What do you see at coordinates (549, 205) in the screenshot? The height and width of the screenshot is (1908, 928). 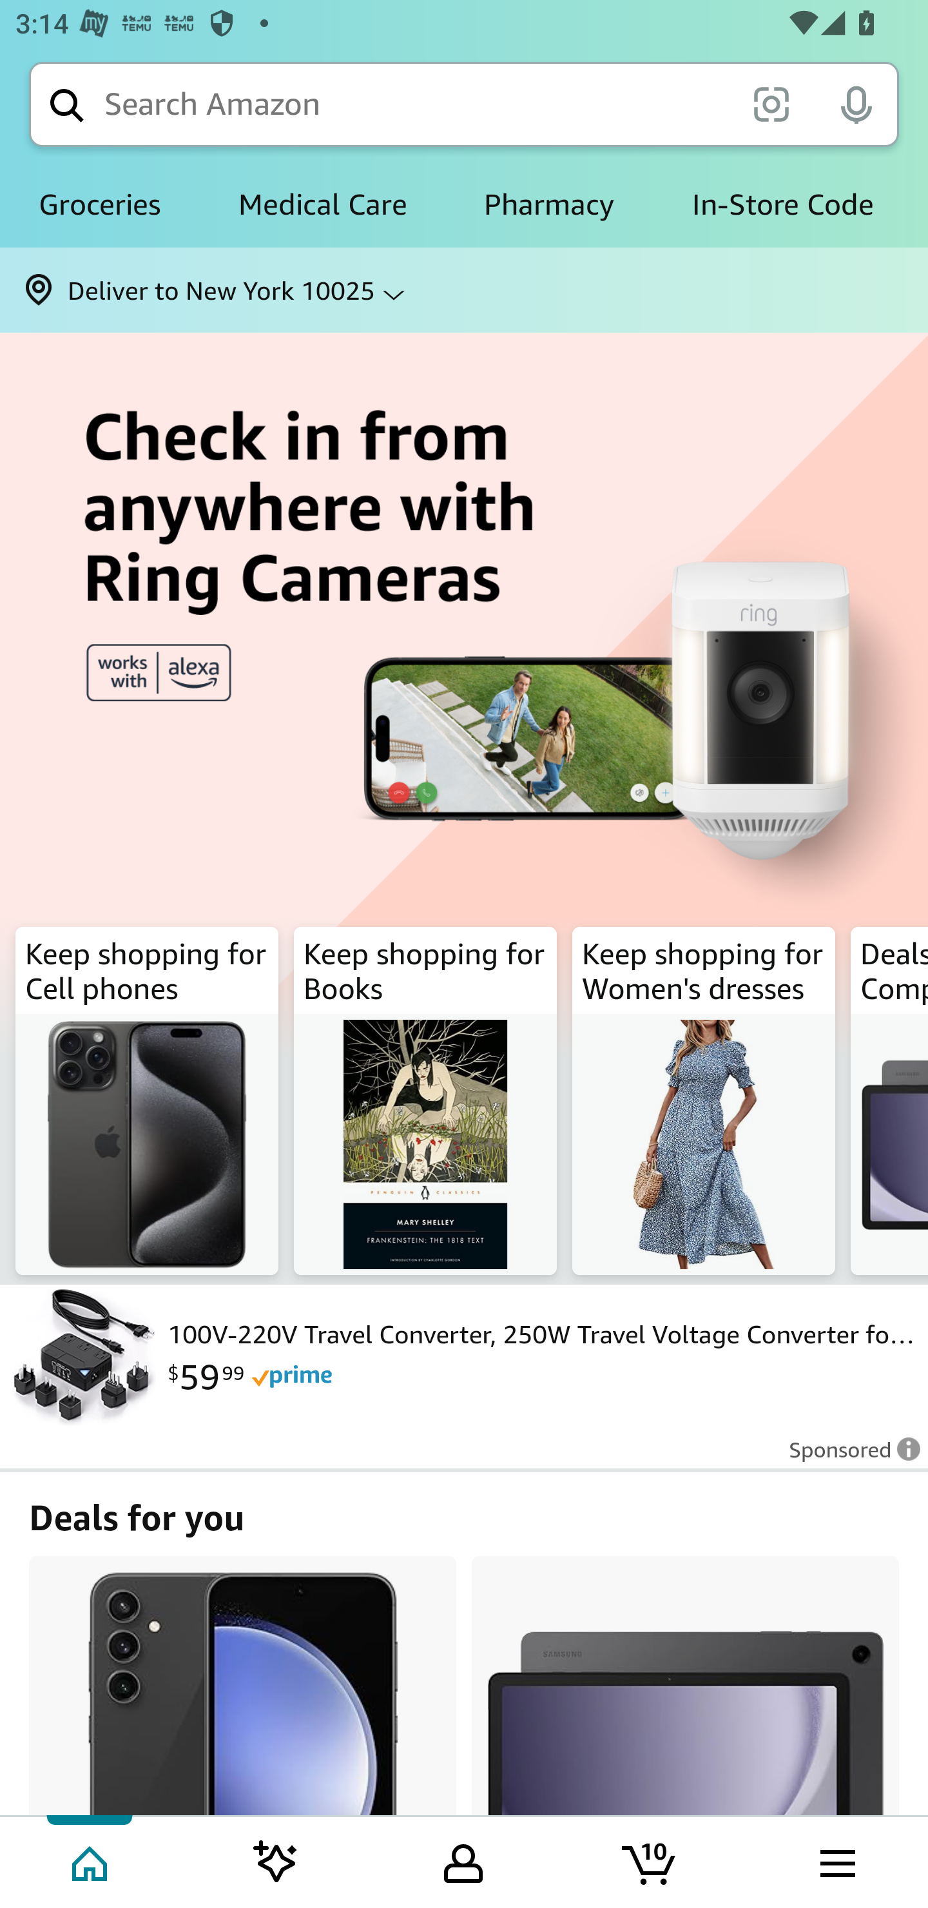 I see `Pharmacy` at bounding box center [549, 205].